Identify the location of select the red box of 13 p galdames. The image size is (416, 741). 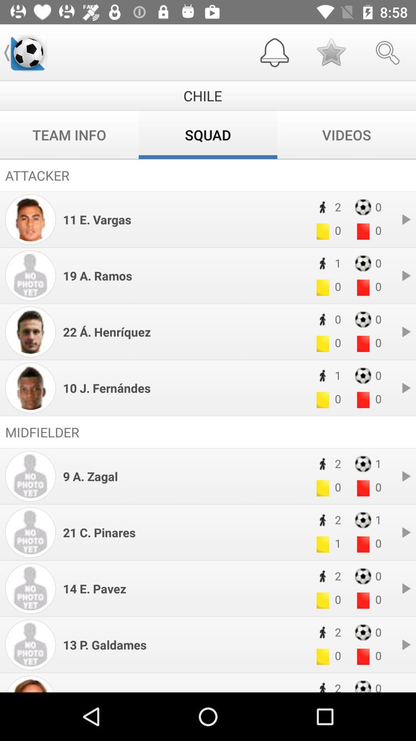
(363, 657).